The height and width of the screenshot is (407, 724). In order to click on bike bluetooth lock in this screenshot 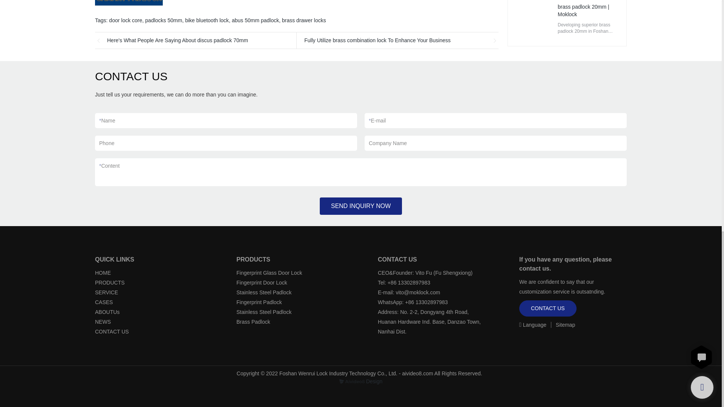, I will do `click(207, 20)`.